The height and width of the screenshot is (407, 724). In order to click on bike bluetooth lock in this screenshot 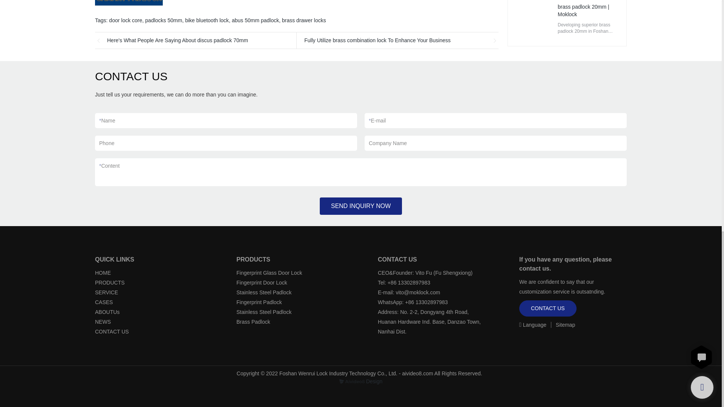, I will do `click(207, 20)`.